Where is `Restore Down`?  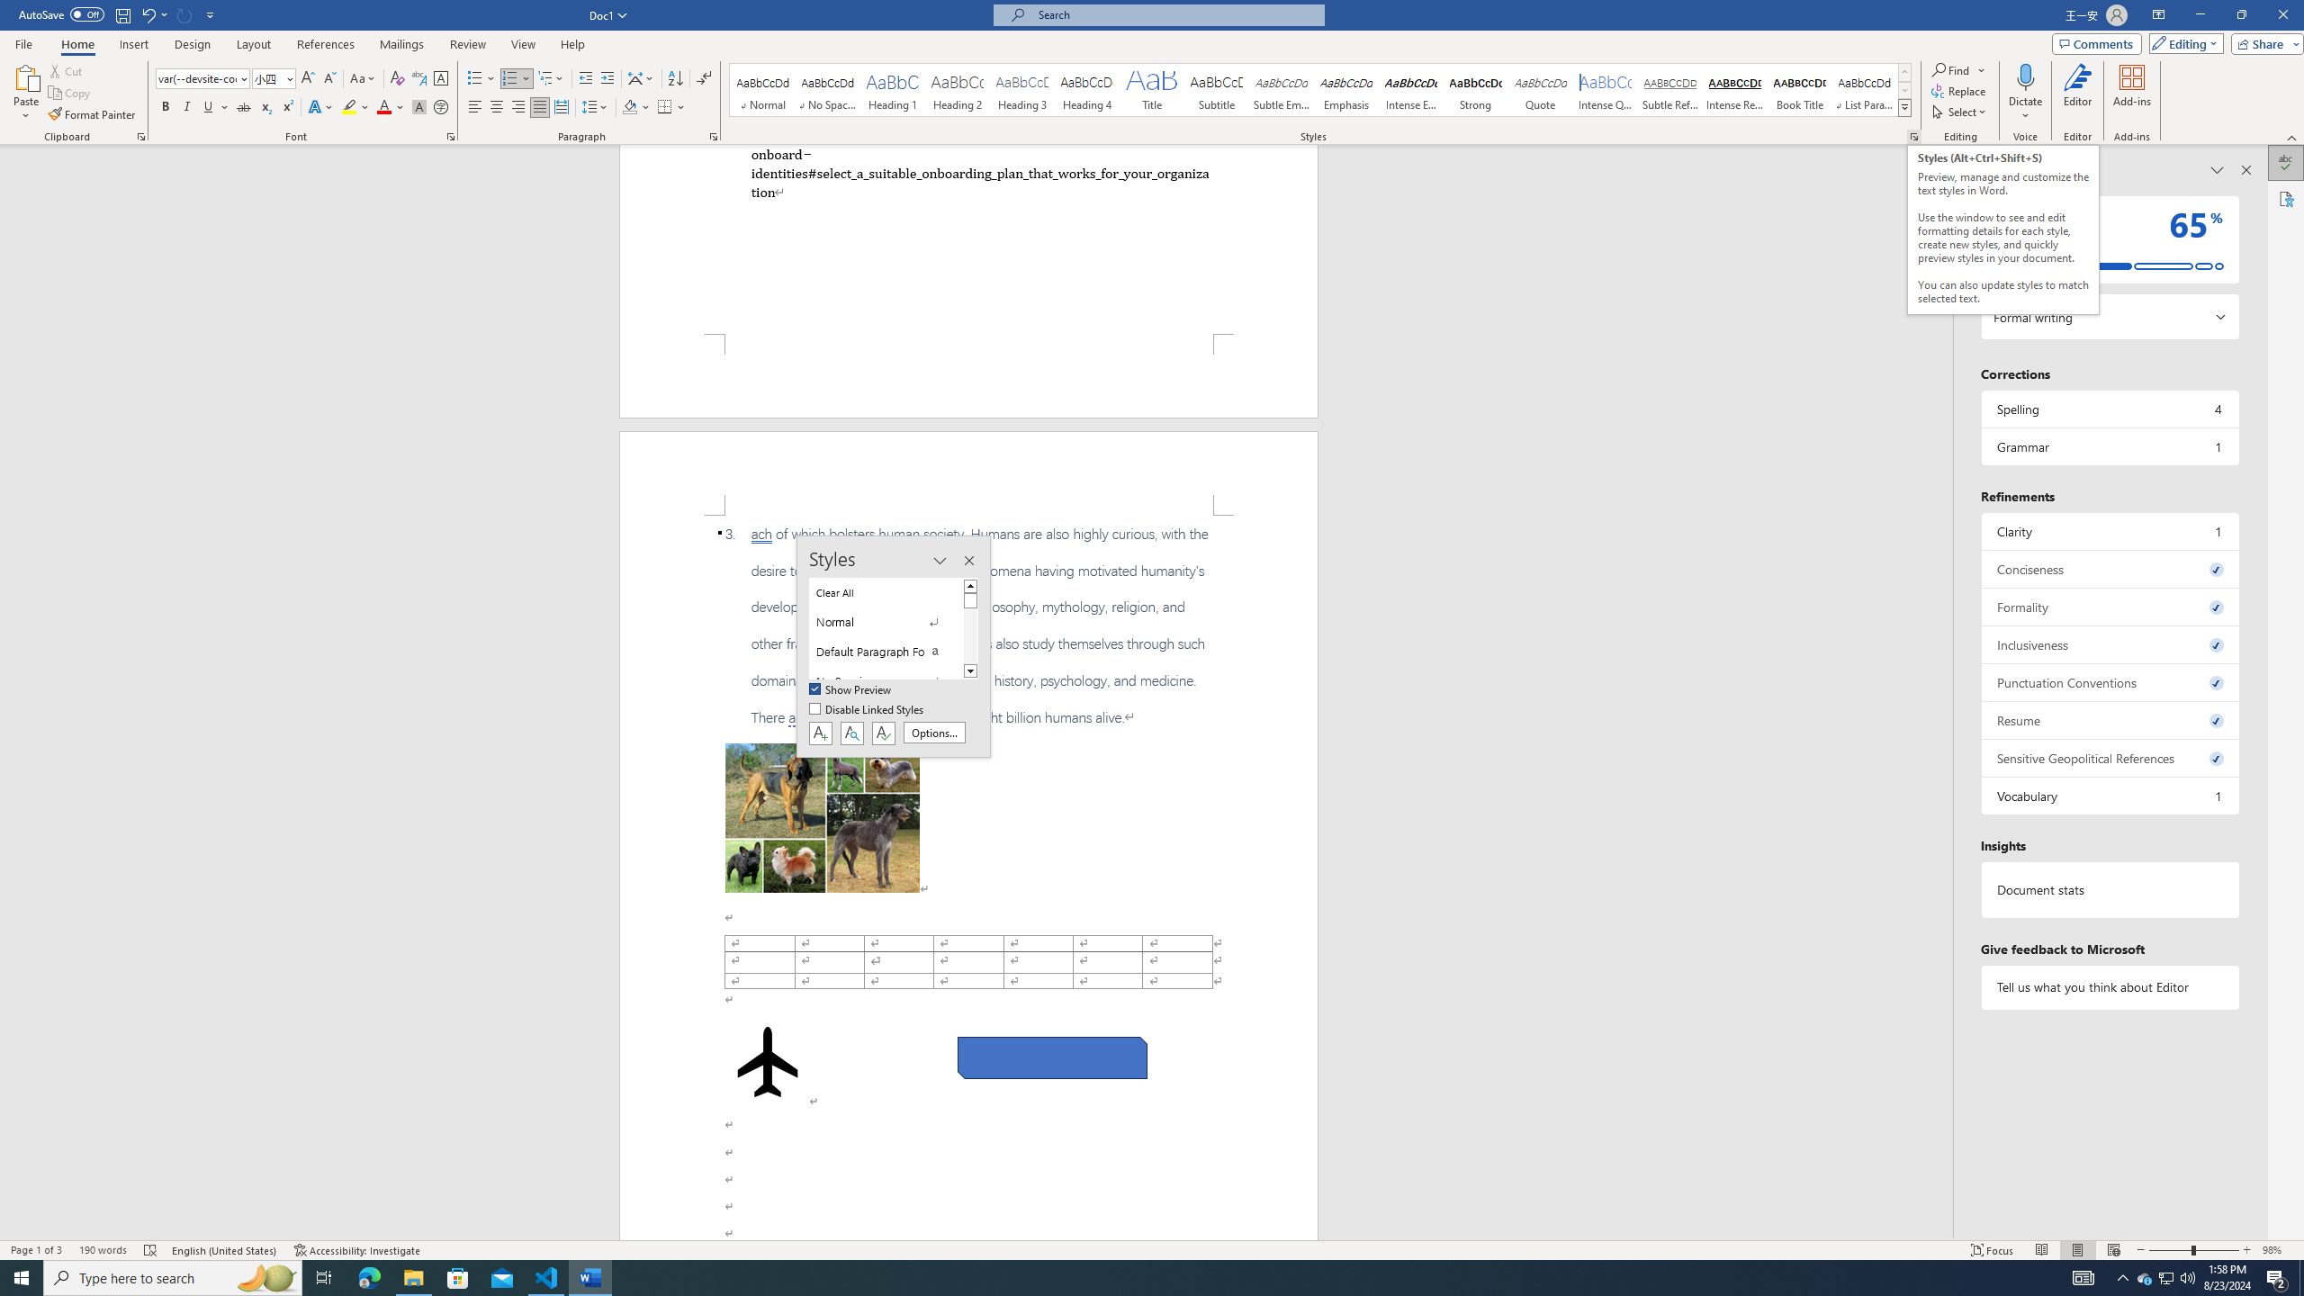 Restore Down is located at coordinates (2241, 15).